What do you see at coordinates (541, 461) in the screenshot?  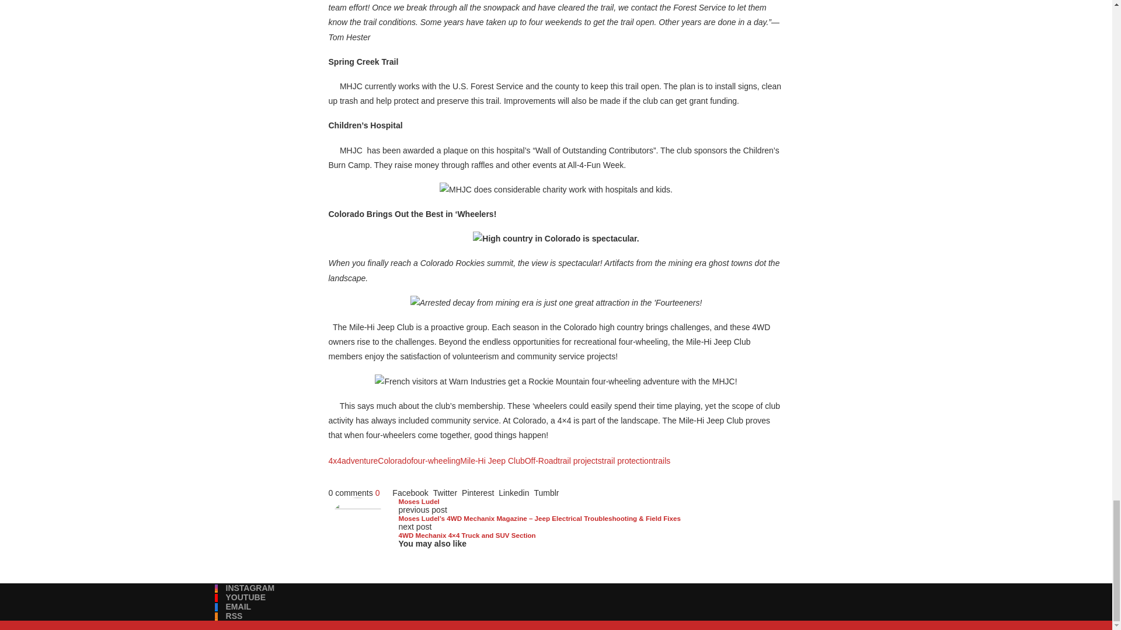 I see `Off-Road` at bounding box center [541, 461].